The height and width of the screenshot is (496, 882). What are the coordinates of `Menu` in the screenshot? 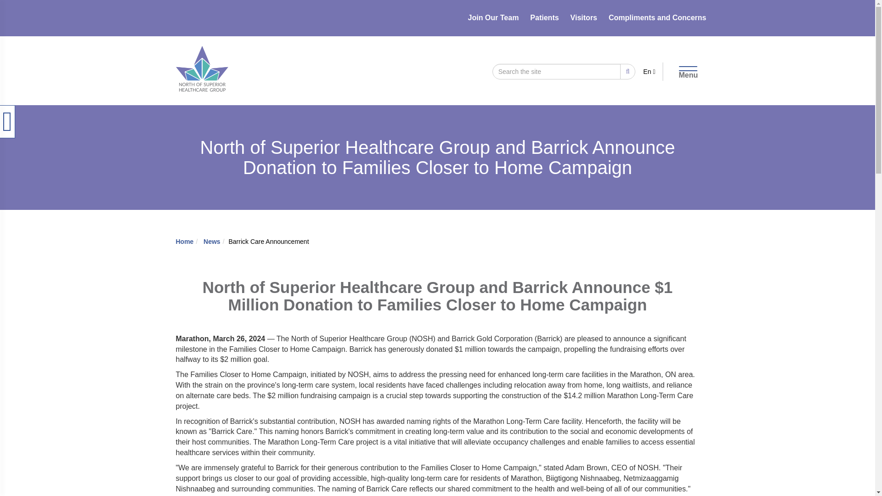 It's located at (685, 70).